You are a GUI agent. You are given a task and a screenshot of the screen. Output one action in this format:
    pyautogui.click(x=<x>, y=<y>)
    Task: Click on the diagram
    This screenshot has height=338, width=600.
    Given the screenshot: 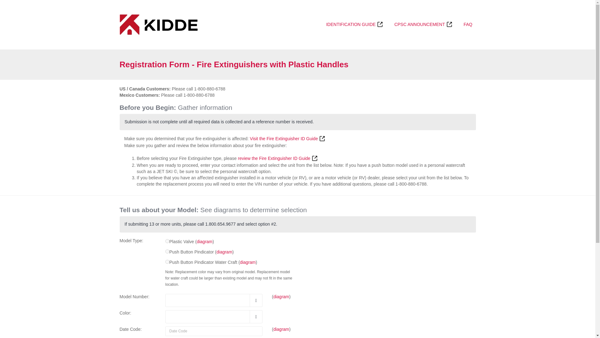 What is the action you would take?
    pyautogui.click(x=281, y=329)
    